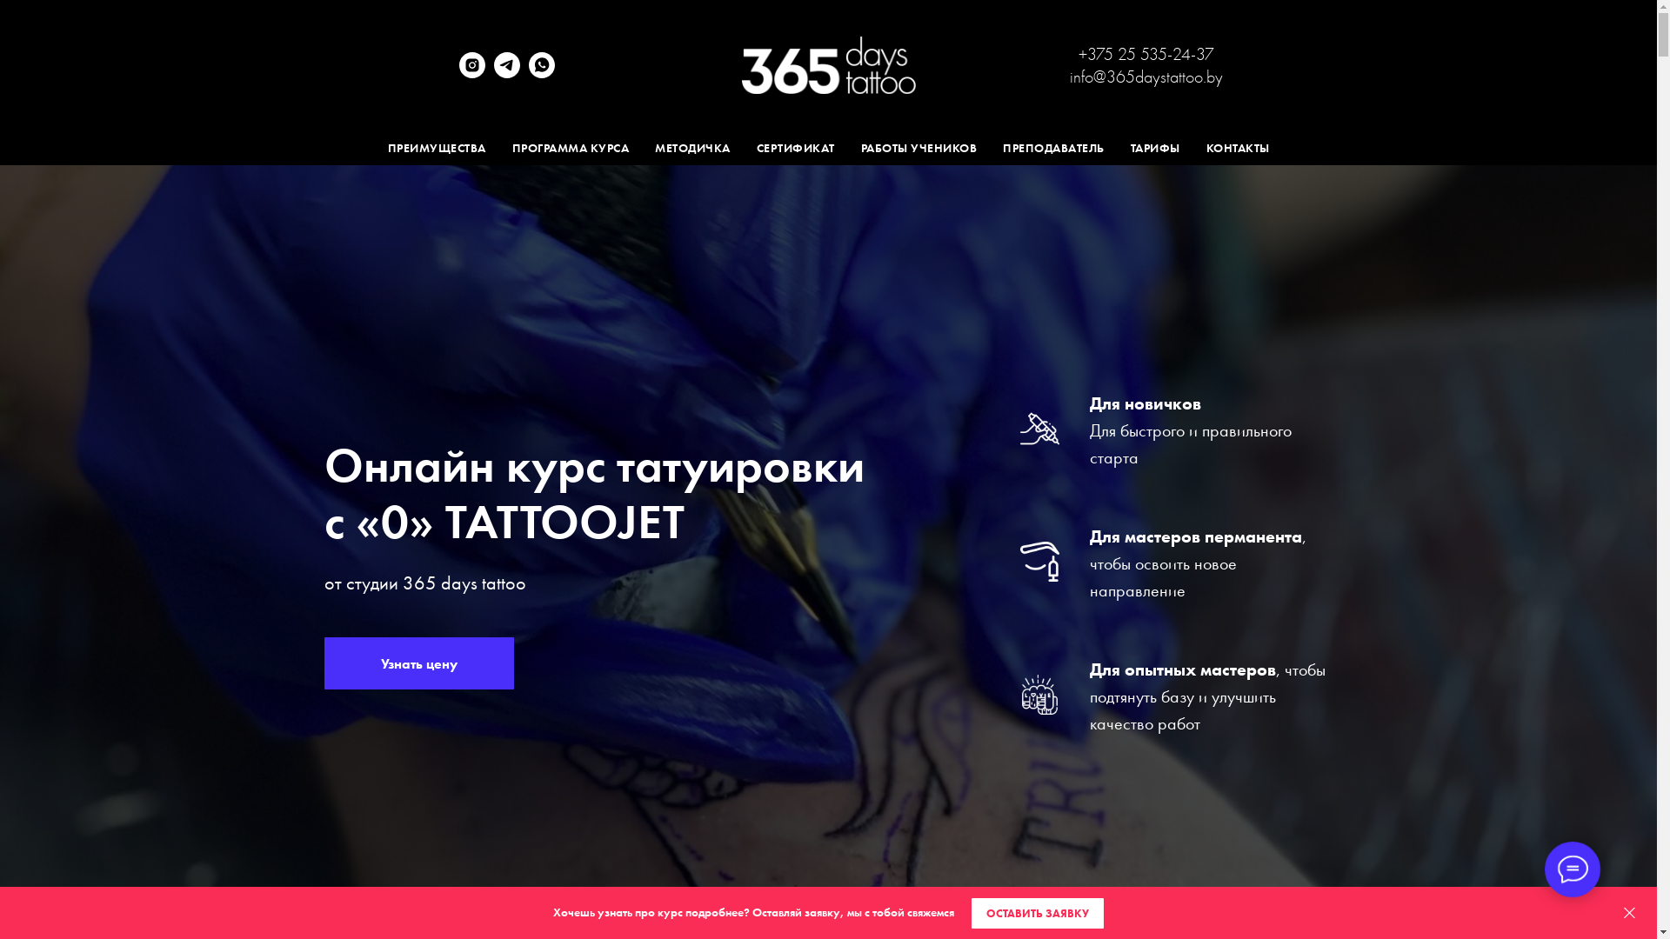  I want to click on info@365daystattoo.by, so click(1146, 77).